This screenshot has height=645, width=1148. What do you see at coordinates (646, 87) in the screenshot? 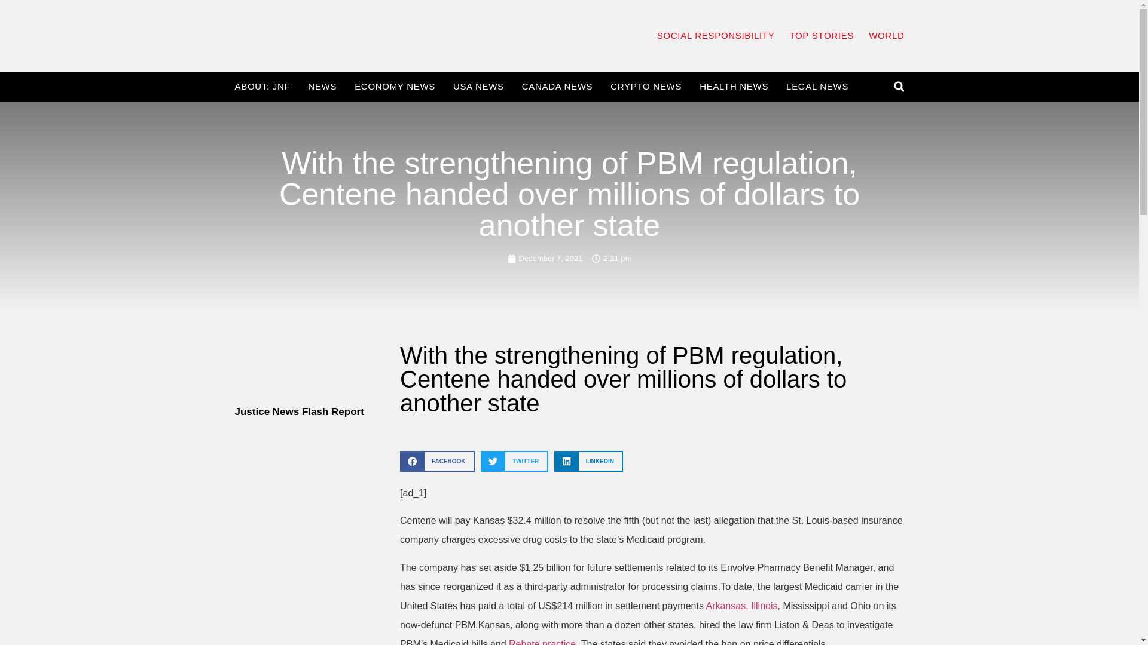
I see `CRYPTO NEWS` at bounding box center [646, 87].